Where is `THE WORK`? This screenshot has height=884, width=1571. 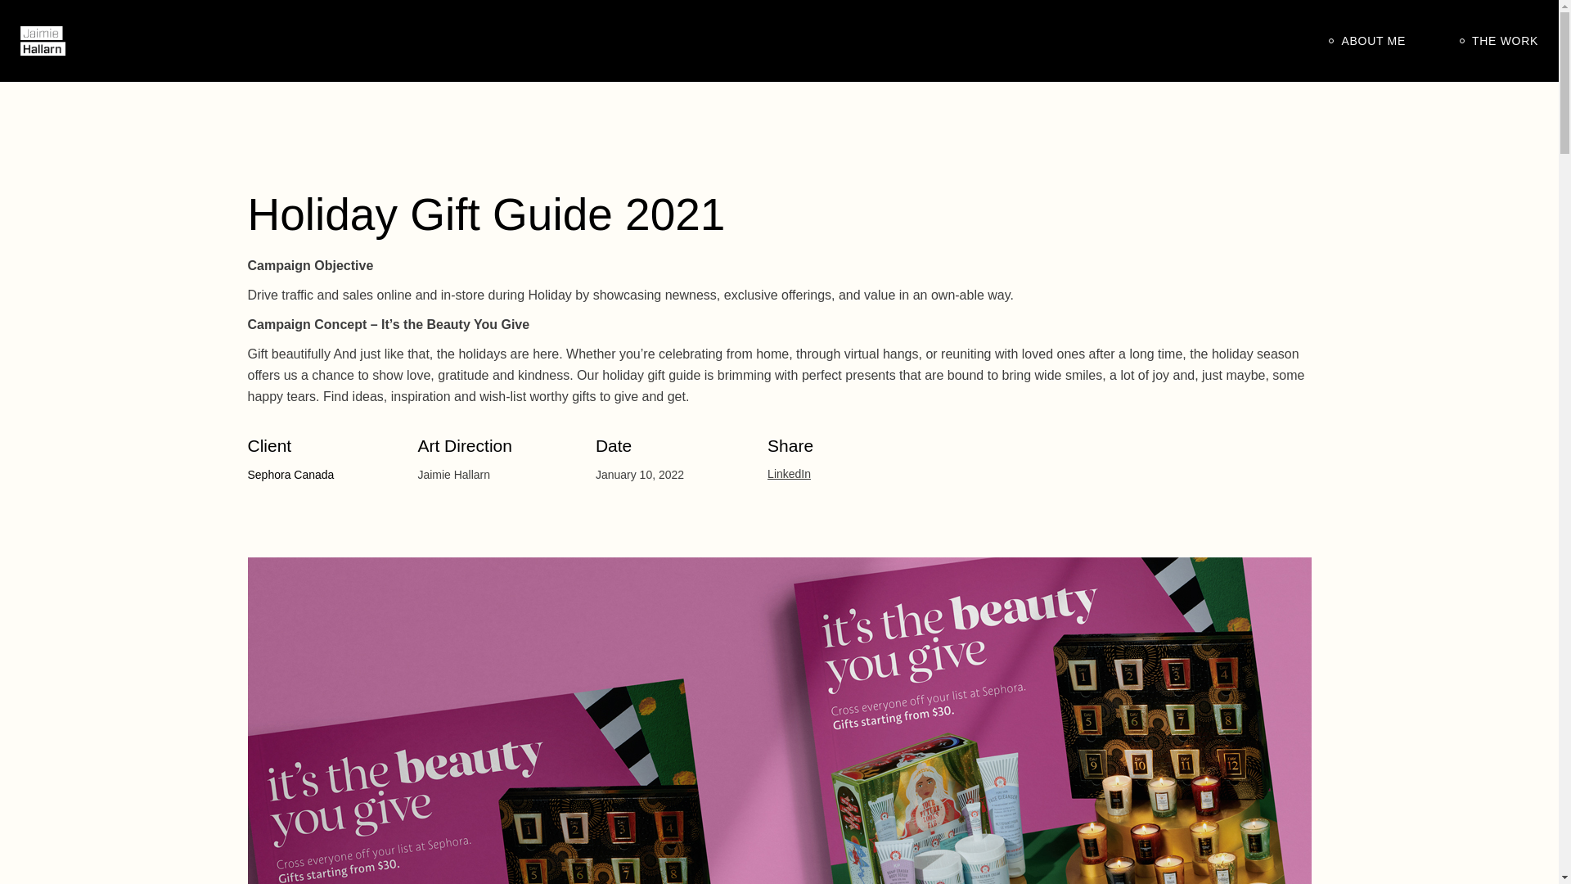
THE WORK is located at coordinates (1498, 41).